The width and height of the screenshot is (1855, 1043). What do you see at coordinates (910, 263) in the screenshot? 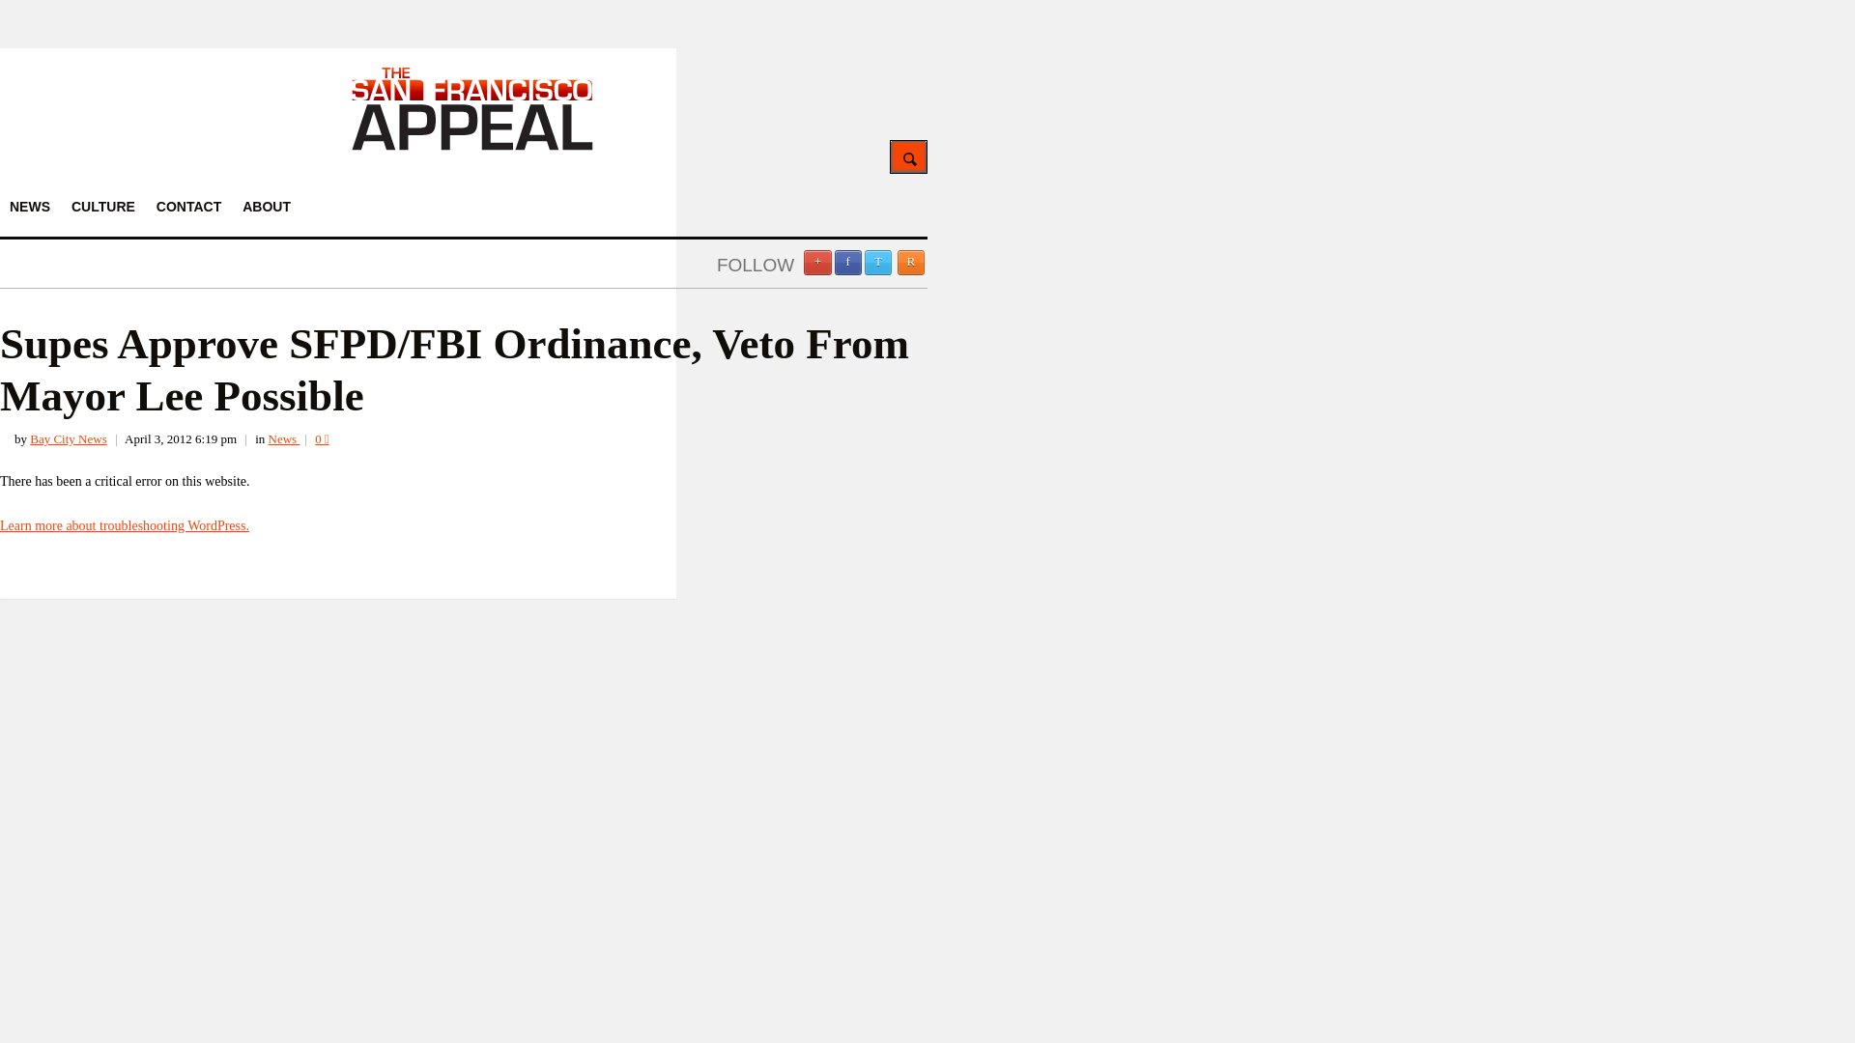
I see `RSS` at bounding box center [910, 263].